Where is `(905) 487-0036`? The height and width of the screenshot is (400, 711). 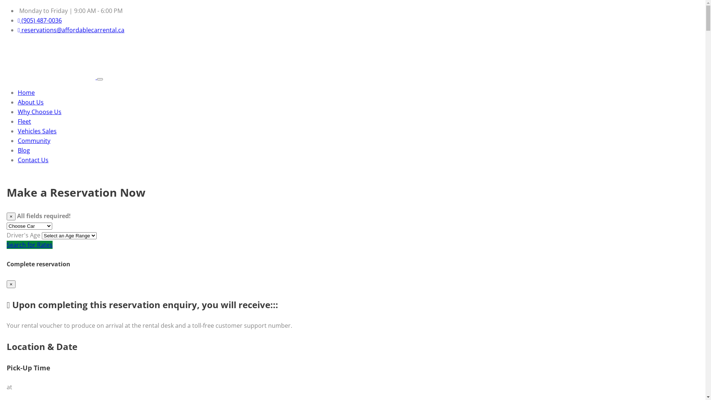 (905) 487-0036 is located at coordinates (40, 20).